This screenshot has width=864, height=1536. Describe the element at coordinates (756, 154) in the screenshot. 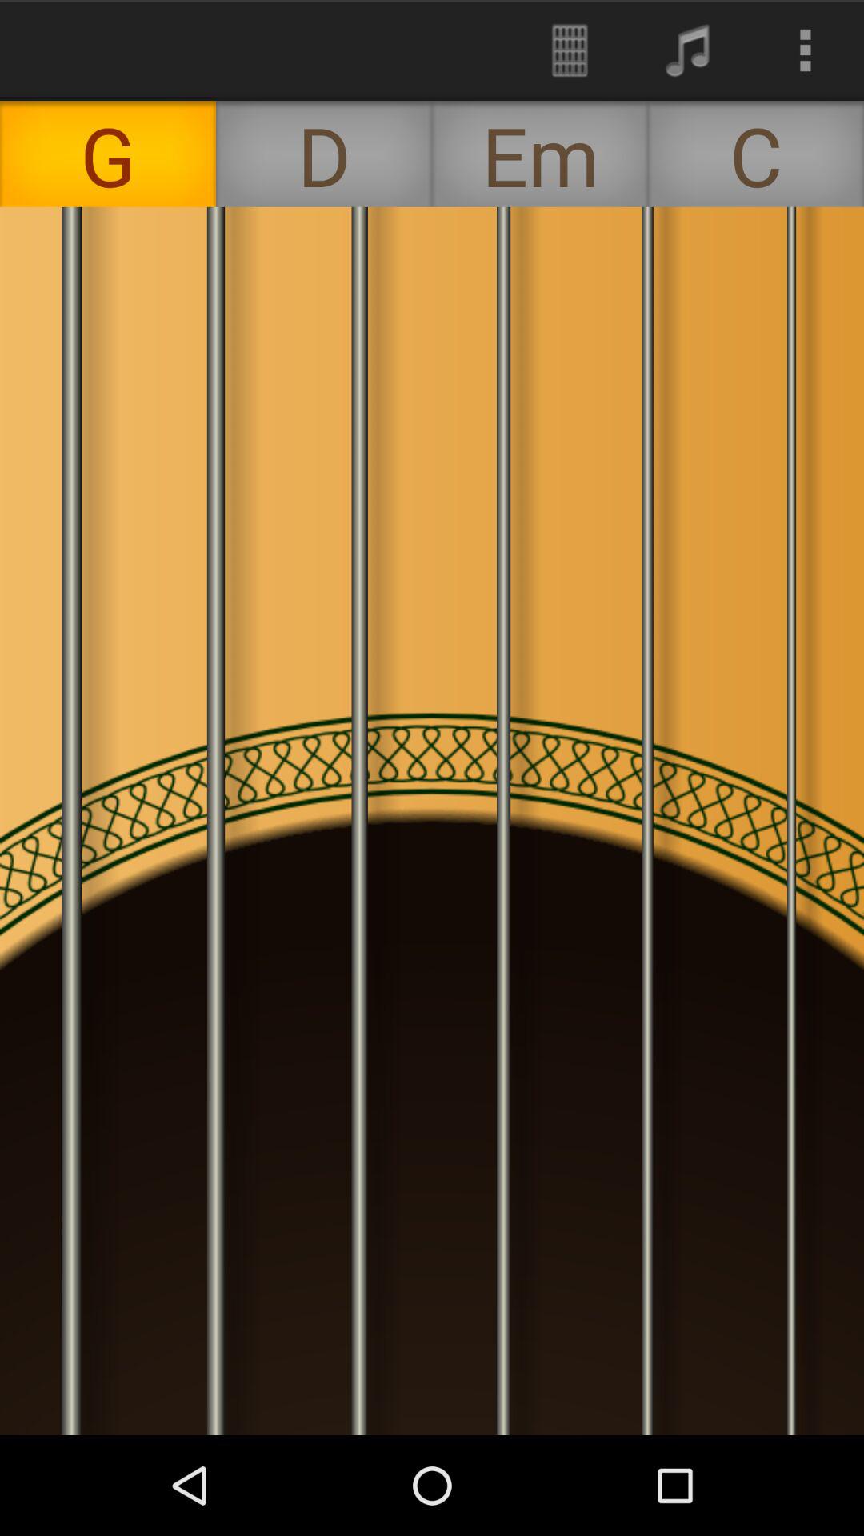

I see `choose the c item` at that location.